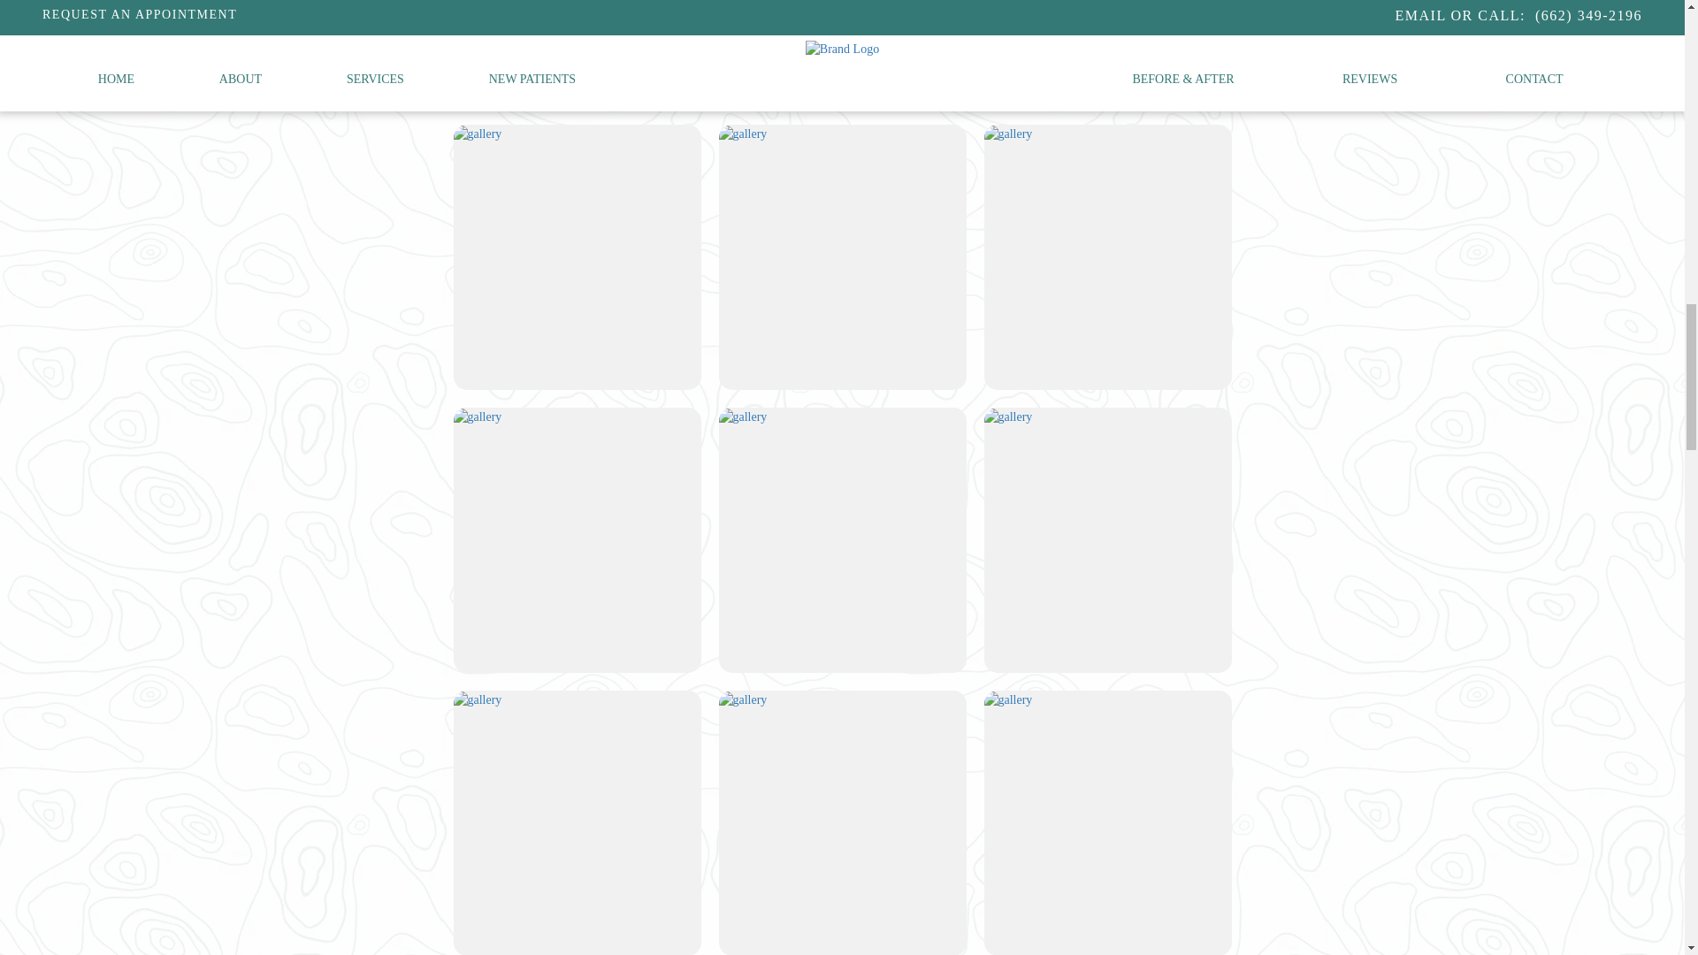 This screenshot has width=1698, height=955. What do you see at coordinates (1007, 134) in the screenshot?
I see `gallery` at bounding box center [1007, 134].